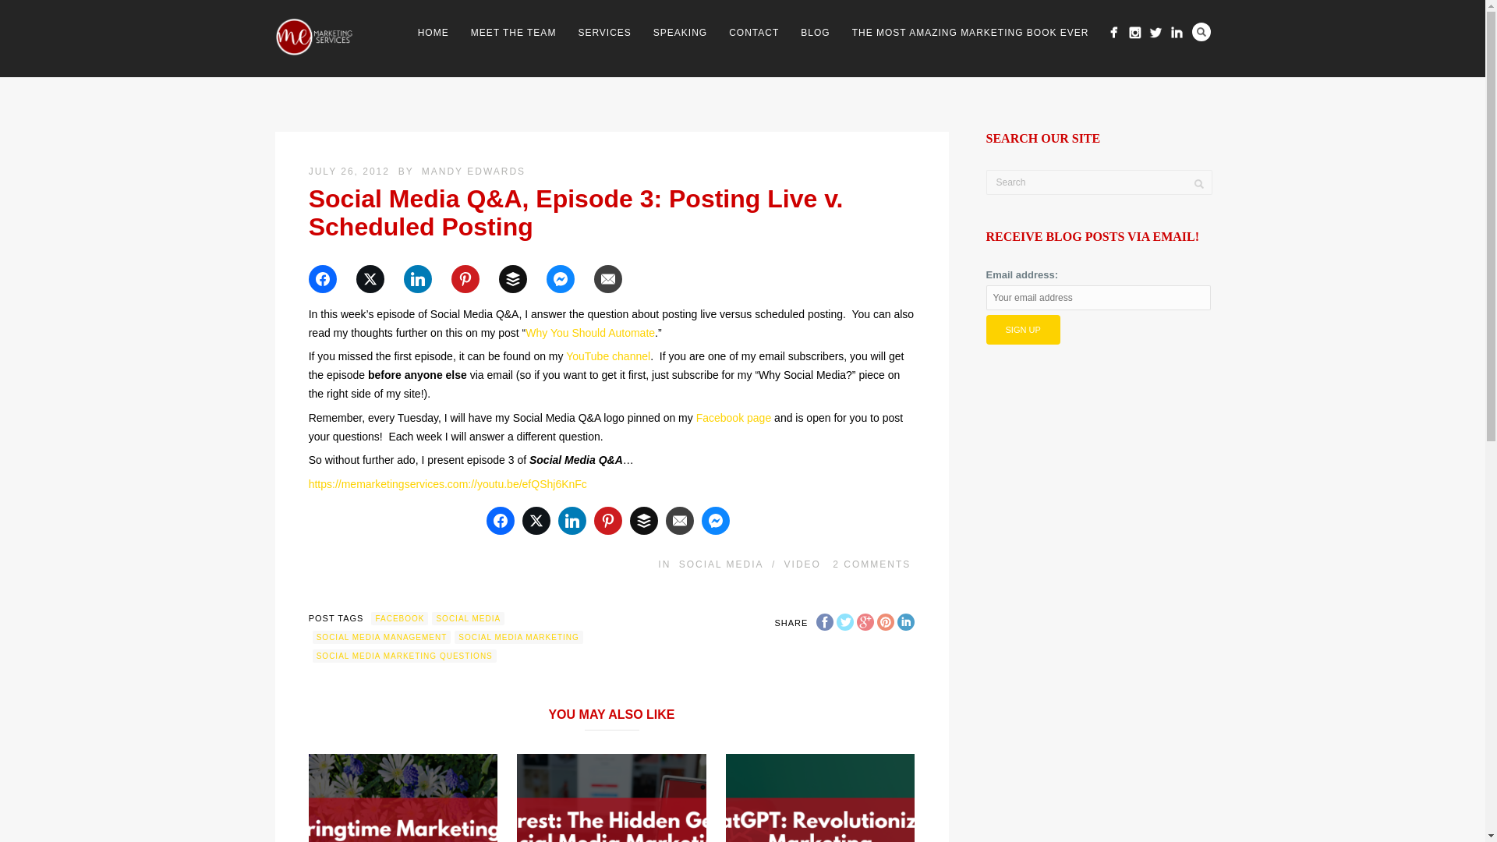  Describe the element at coordinates (815, 33) in the screenshot. I see `BLOG` at that location.